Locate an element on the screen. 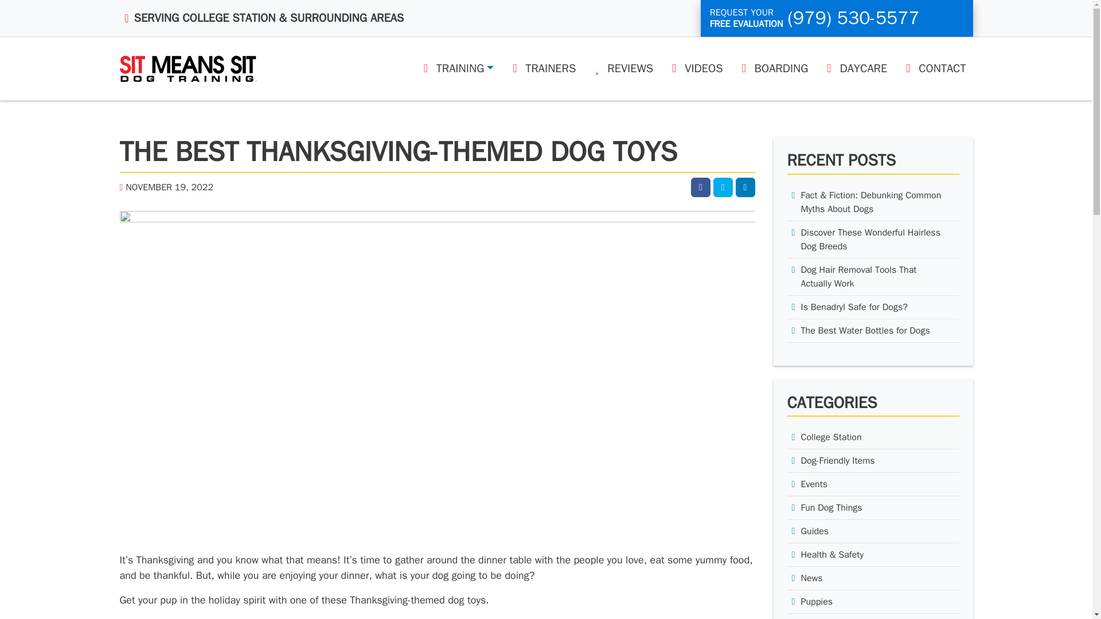 This screenshot has width=1101, height=619. FACEBOOK is located at coordinates (701, 187).